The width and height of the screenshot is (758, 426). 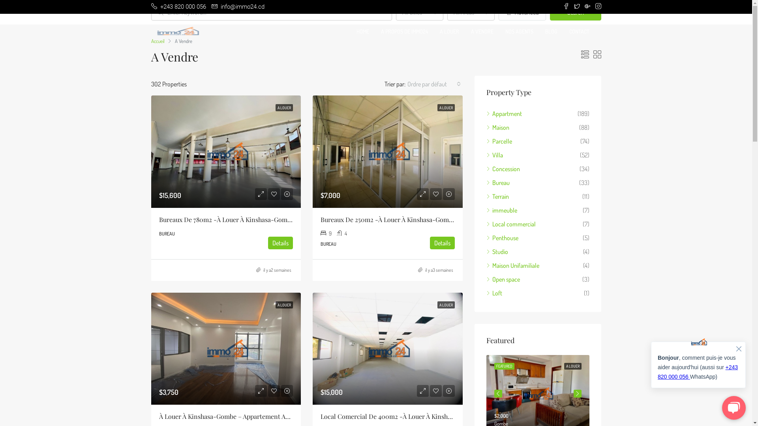 What do you see at coordinates (482, 32) in the screenshot?
I see `A VENDRE` at bounding box center [482, 32].